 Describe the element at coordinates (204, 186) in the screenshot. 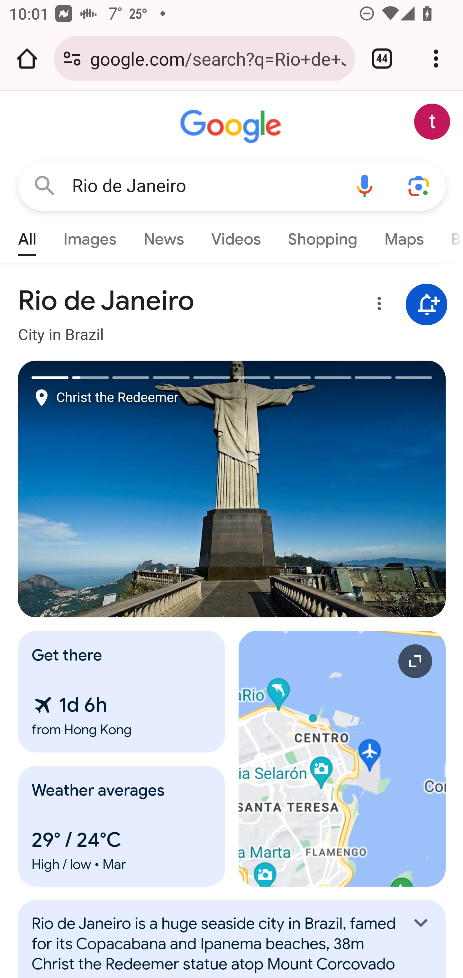

I see `Rio de Janeiro` at that location.